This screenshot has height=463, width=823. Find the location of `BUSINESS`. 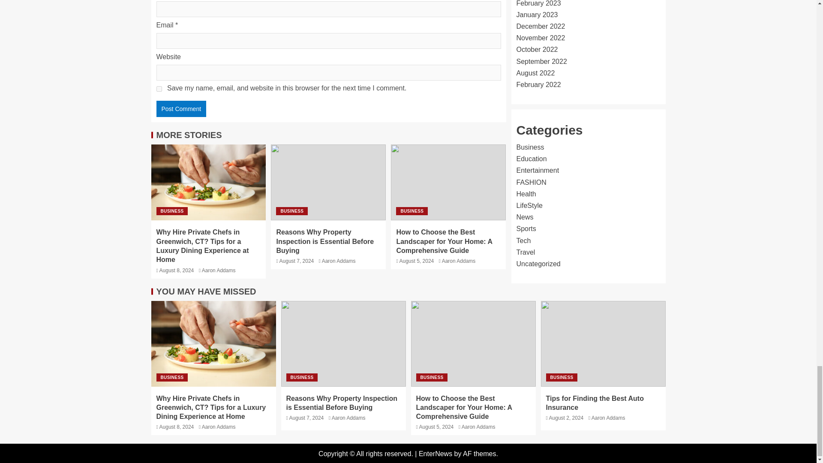

BUSINESS is located at coordinates (171, 211).